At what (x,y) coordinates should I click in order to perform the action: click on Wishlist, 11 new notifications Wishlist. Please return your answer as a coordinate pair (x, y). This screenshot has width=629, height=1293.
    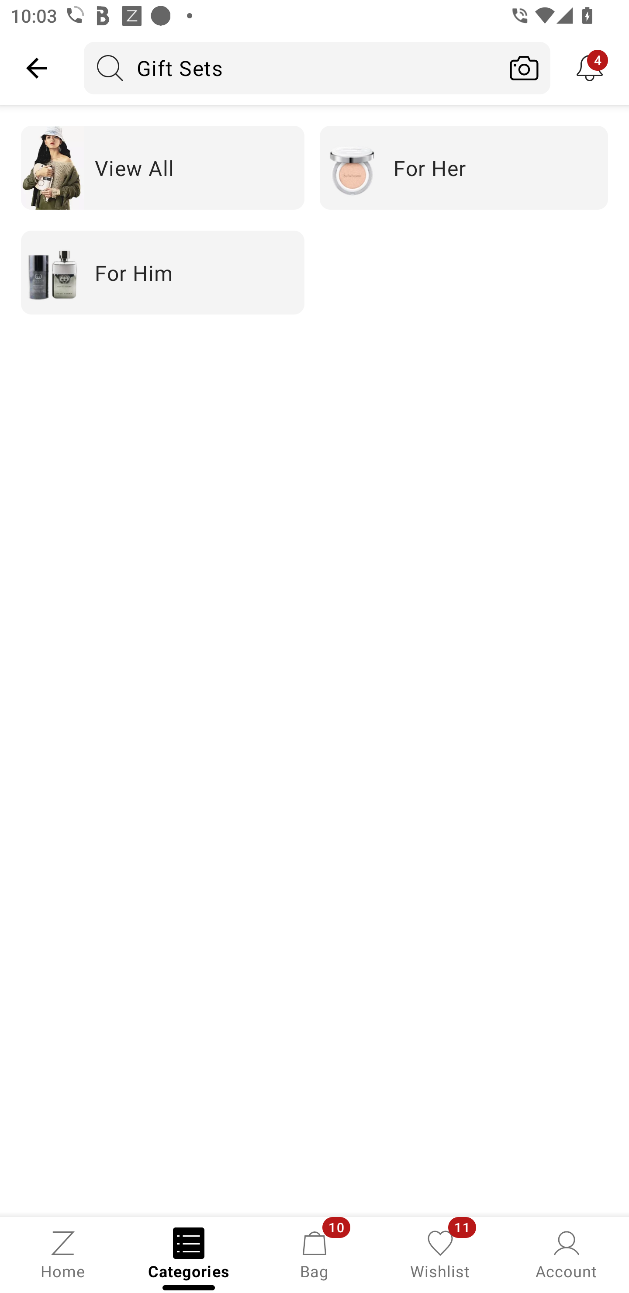
    Looking at the image, I should click on (440, 1254).